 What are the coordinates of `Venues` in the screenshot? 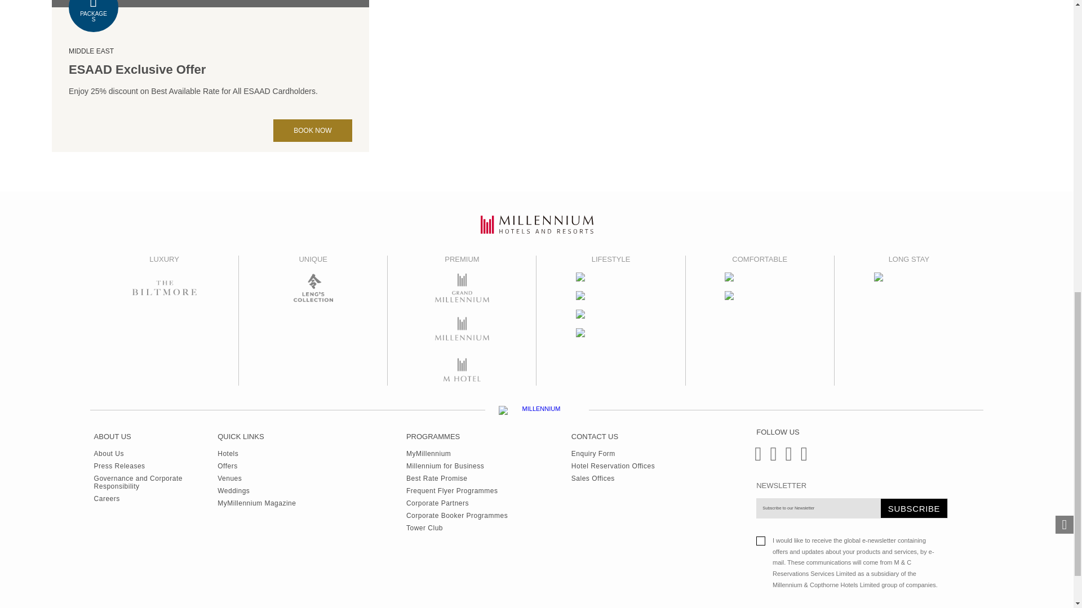 It's located at (256, 476).